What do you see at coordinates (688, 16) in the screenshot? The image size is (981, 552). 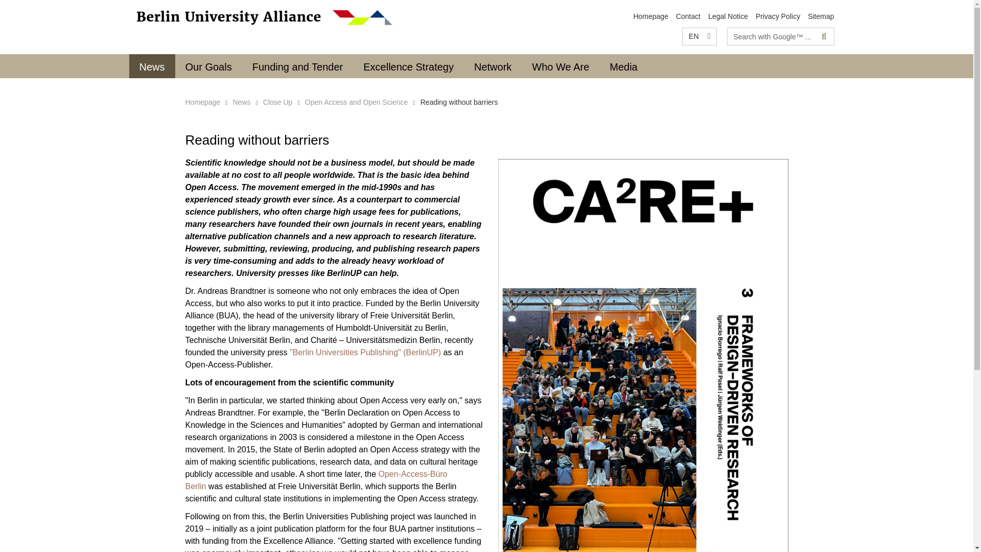 I see `Contact` at bounding box center [688, 16].